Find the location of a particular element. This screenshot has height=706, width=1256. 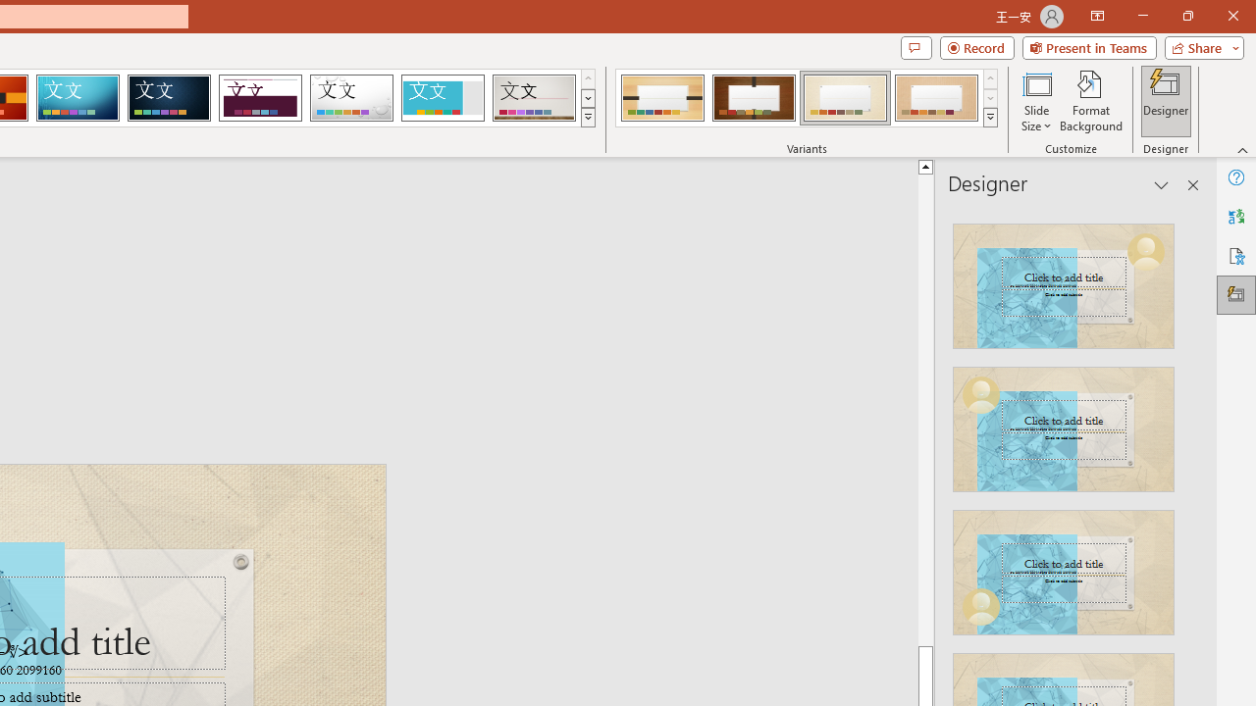

Circuit is located at coordinates (78, 98).